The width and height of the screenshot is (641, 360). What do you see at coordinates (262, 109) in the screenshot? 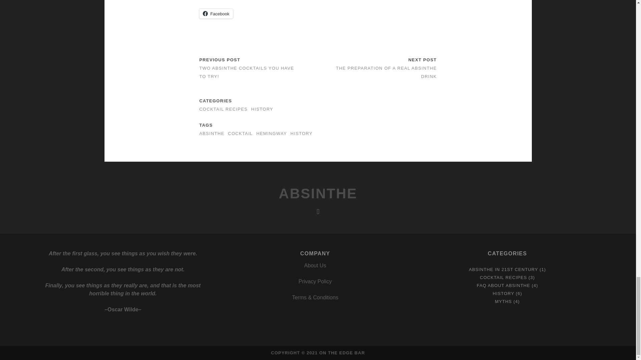
I see `View all posts in history` at bounding box center [262, 109].